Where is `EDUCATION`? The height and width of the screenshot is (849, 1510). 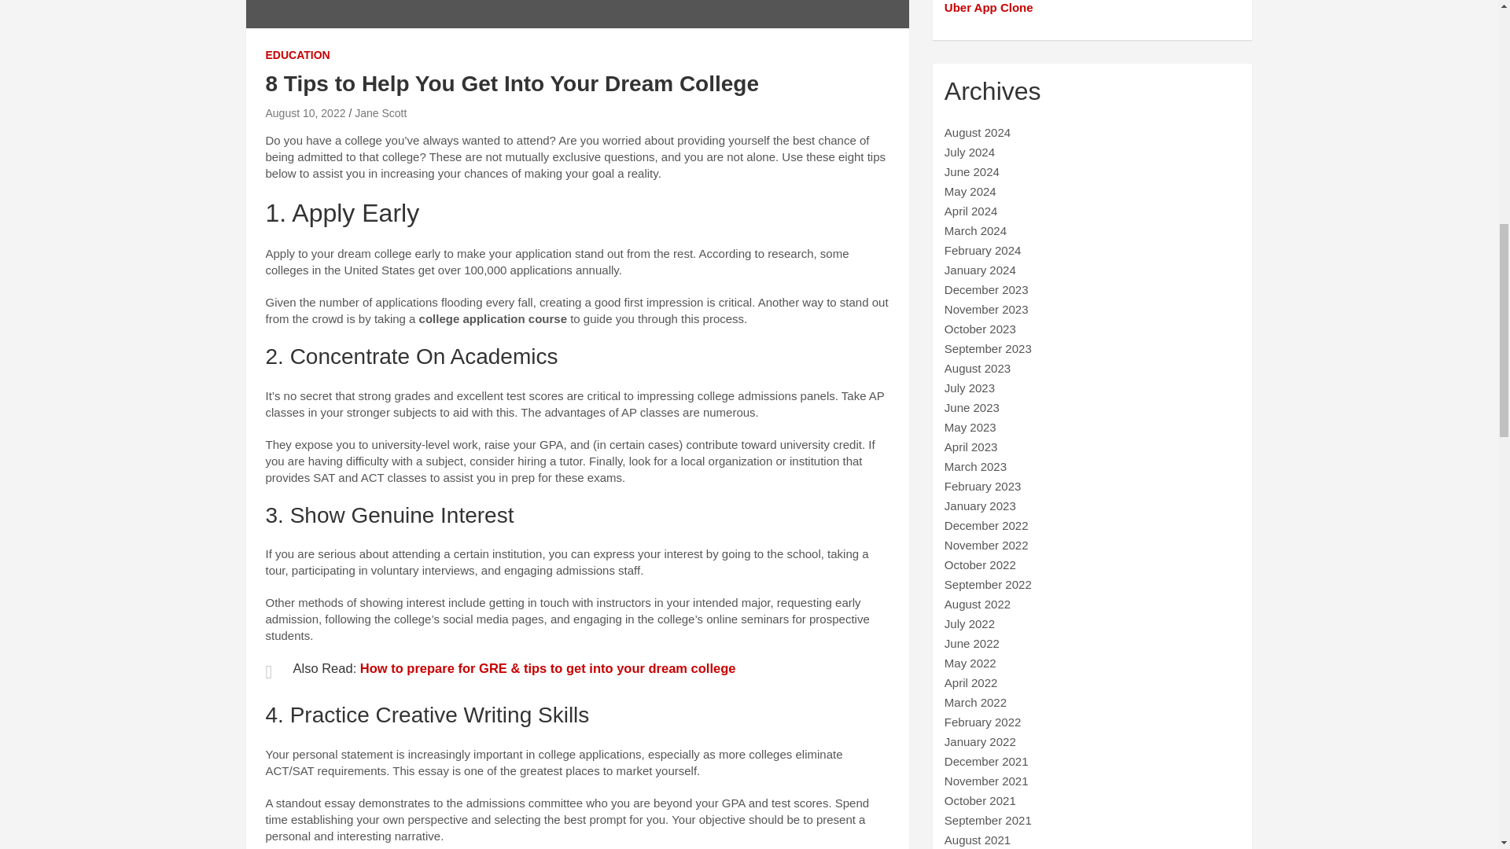
EDUCATION is located at coordinates (297, 55).